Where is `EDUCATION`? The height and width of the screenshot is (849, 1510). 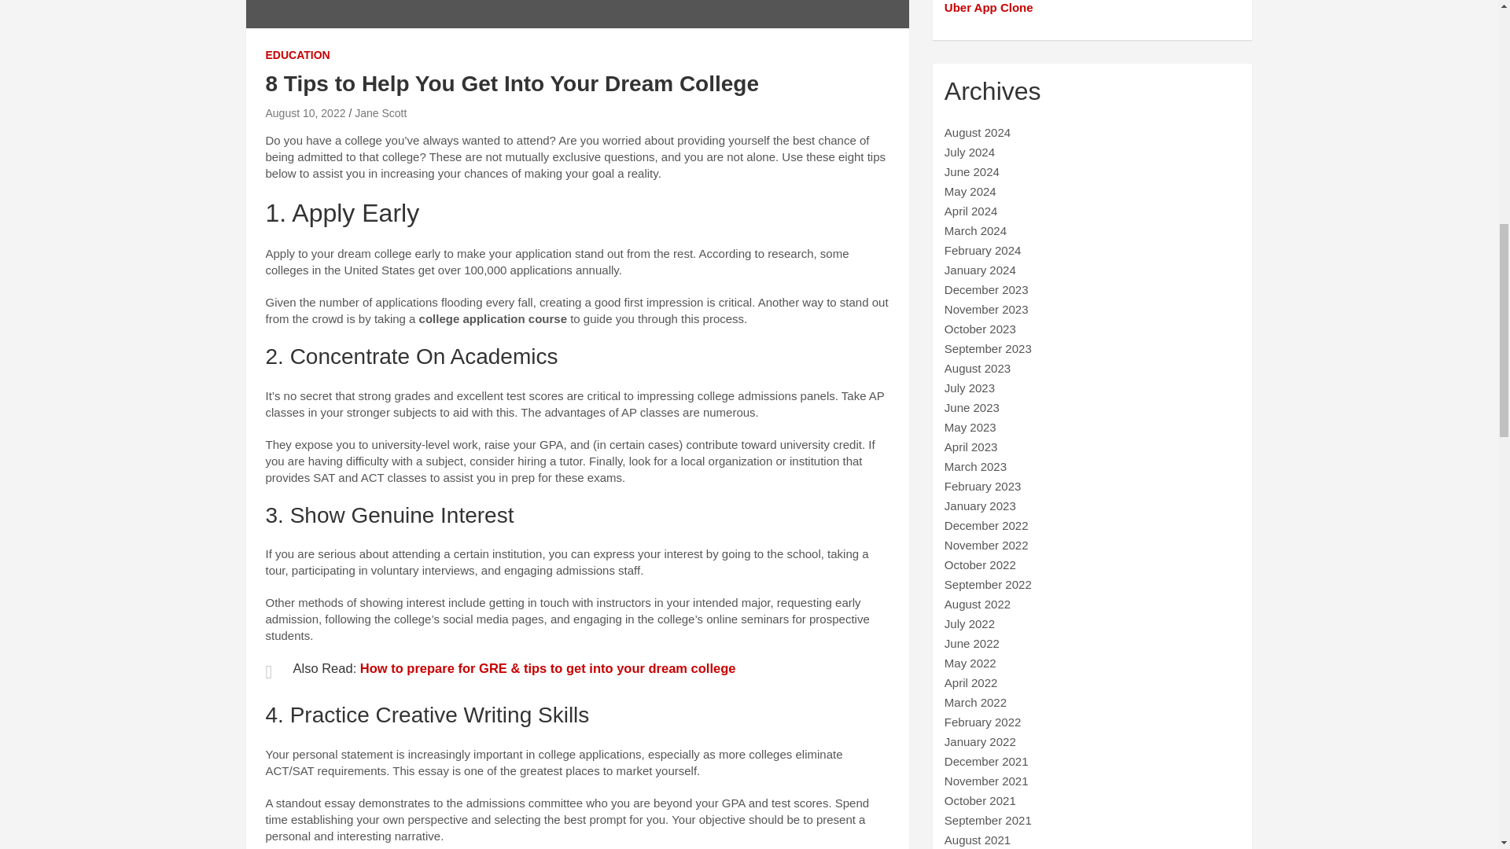
EDUCATION is located at coordinates (297, 55).